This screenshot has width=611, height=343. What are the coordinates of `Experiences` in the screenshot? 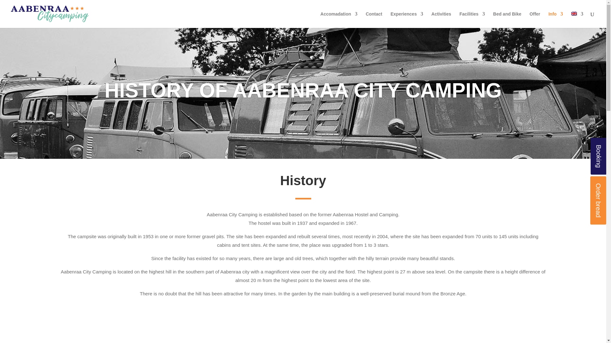 It's located at (407, 20).